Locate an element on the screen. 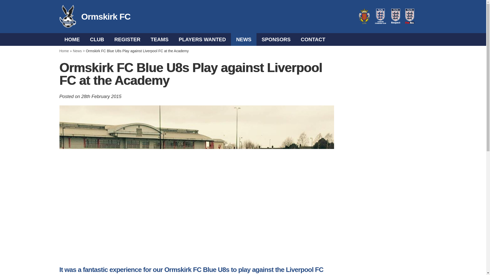 Image resolution: width=490 pixels, height=275 pixels. CONTACT is located at coordinates (313, 39).